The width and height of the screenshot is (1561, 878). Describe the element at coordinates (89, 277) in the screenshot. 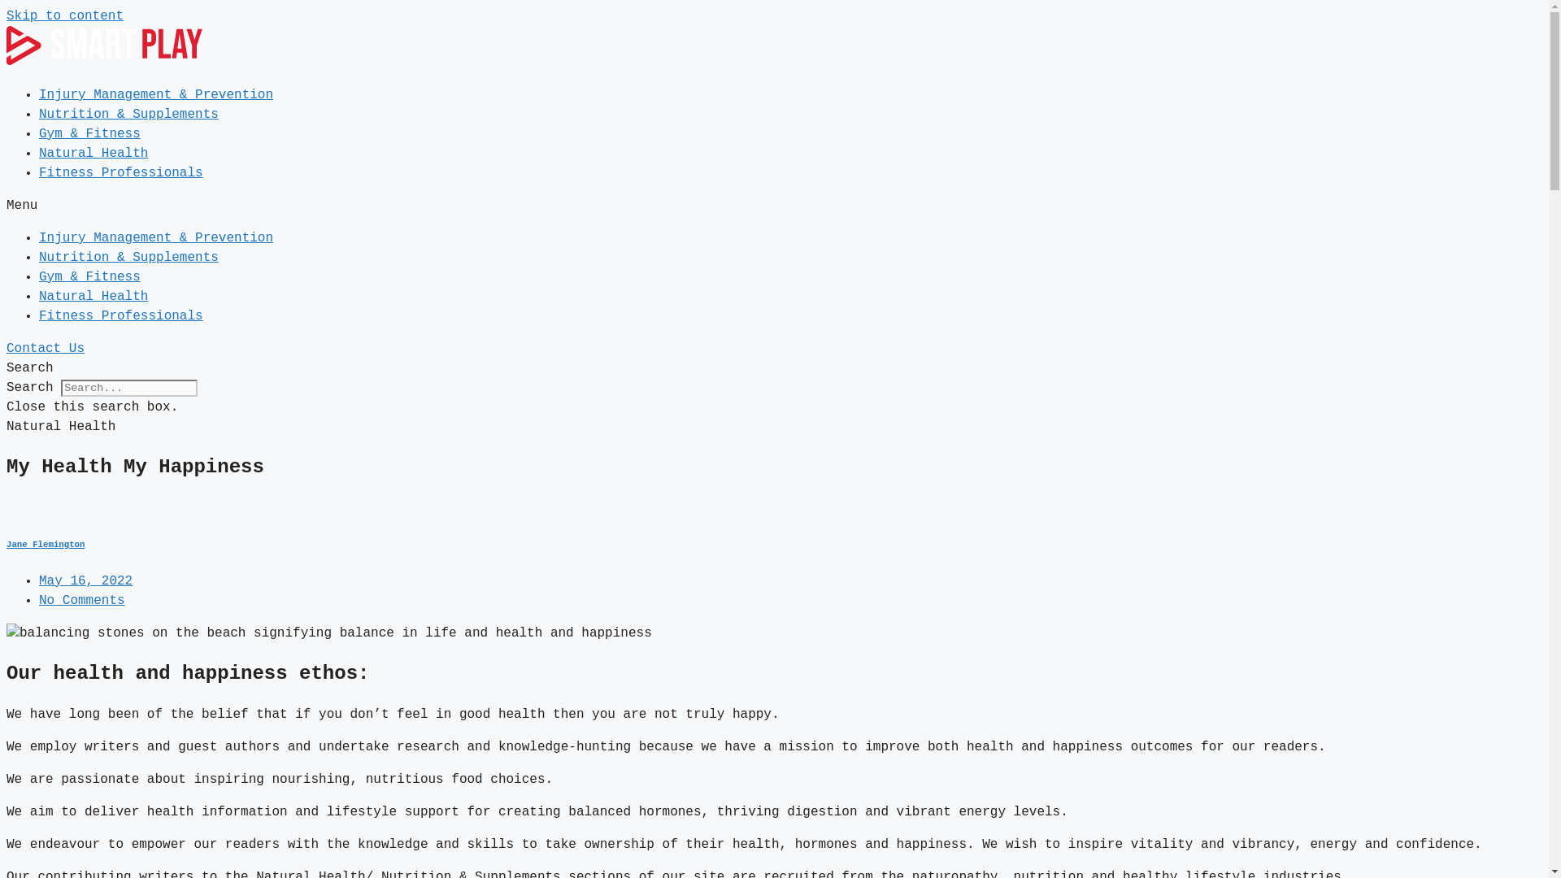

I see `Gym & Fitness` at that location.